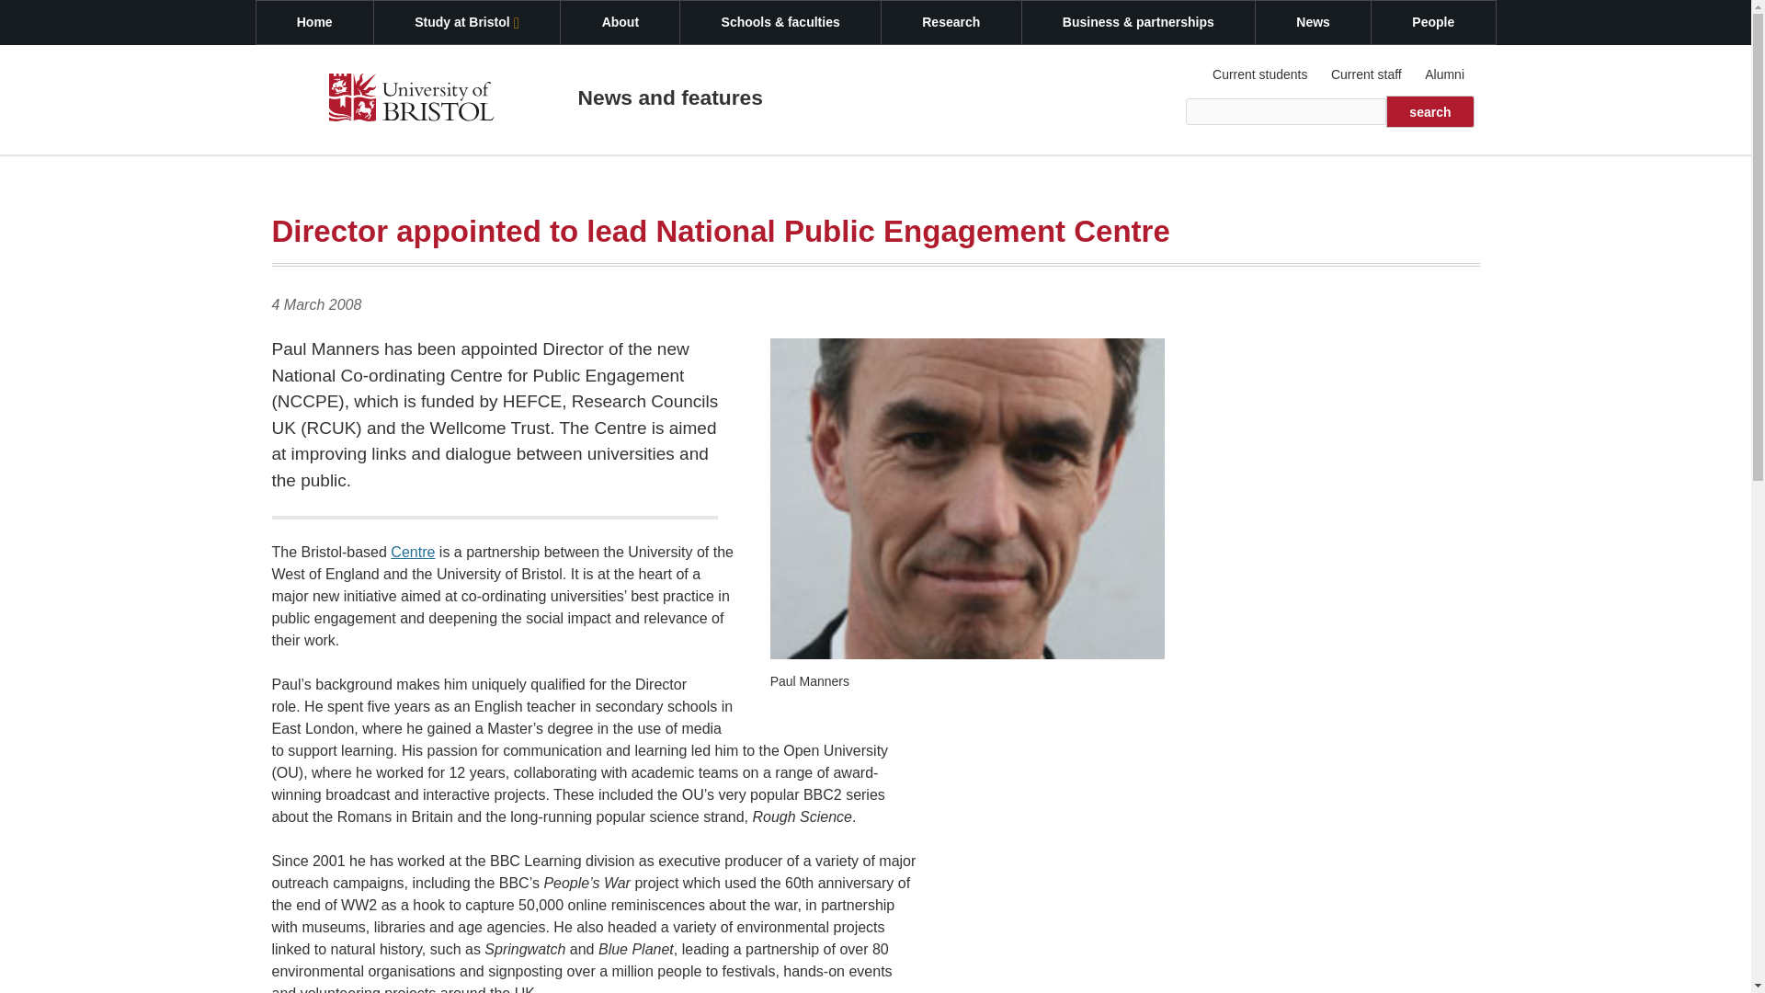  I want to click on Research, so click(951, 22).